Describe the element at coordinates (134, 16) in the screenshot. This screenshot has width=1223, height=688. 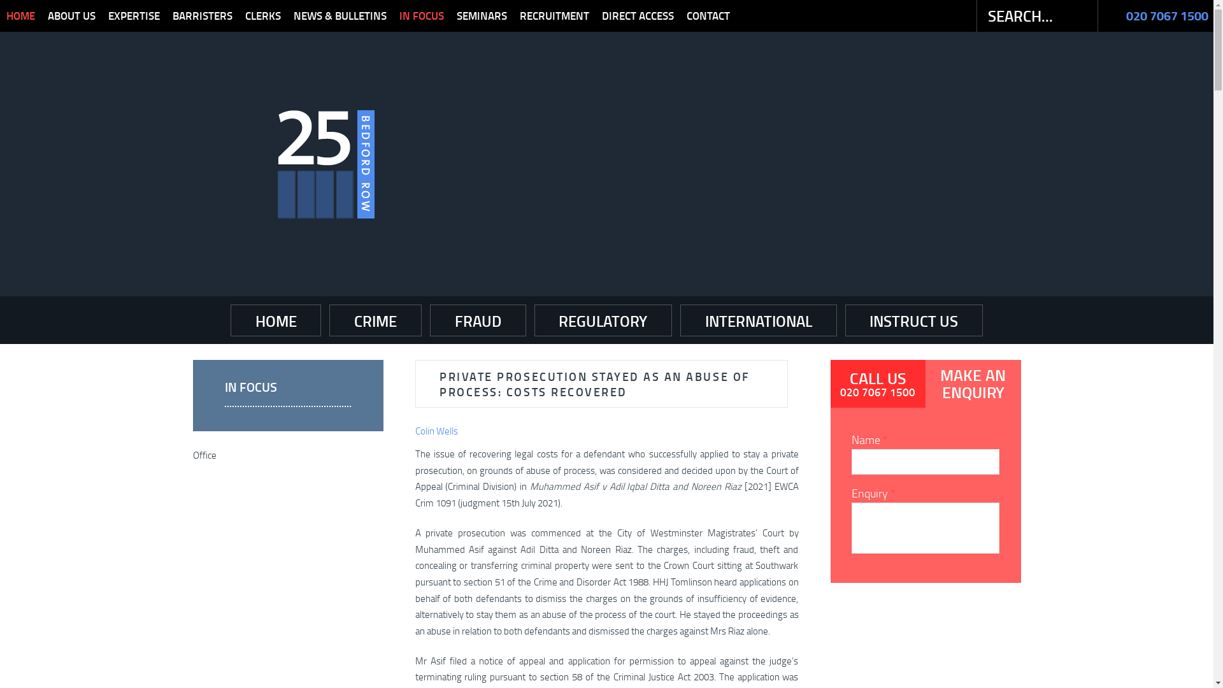
I see `EXPERTISE` at that location.